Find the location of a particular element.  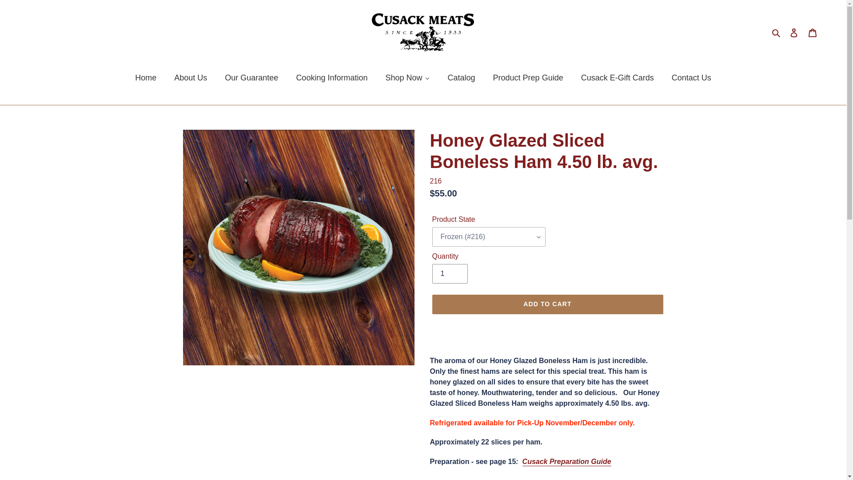

Cusack Preparation Guide is located at coordinates (567, 462).